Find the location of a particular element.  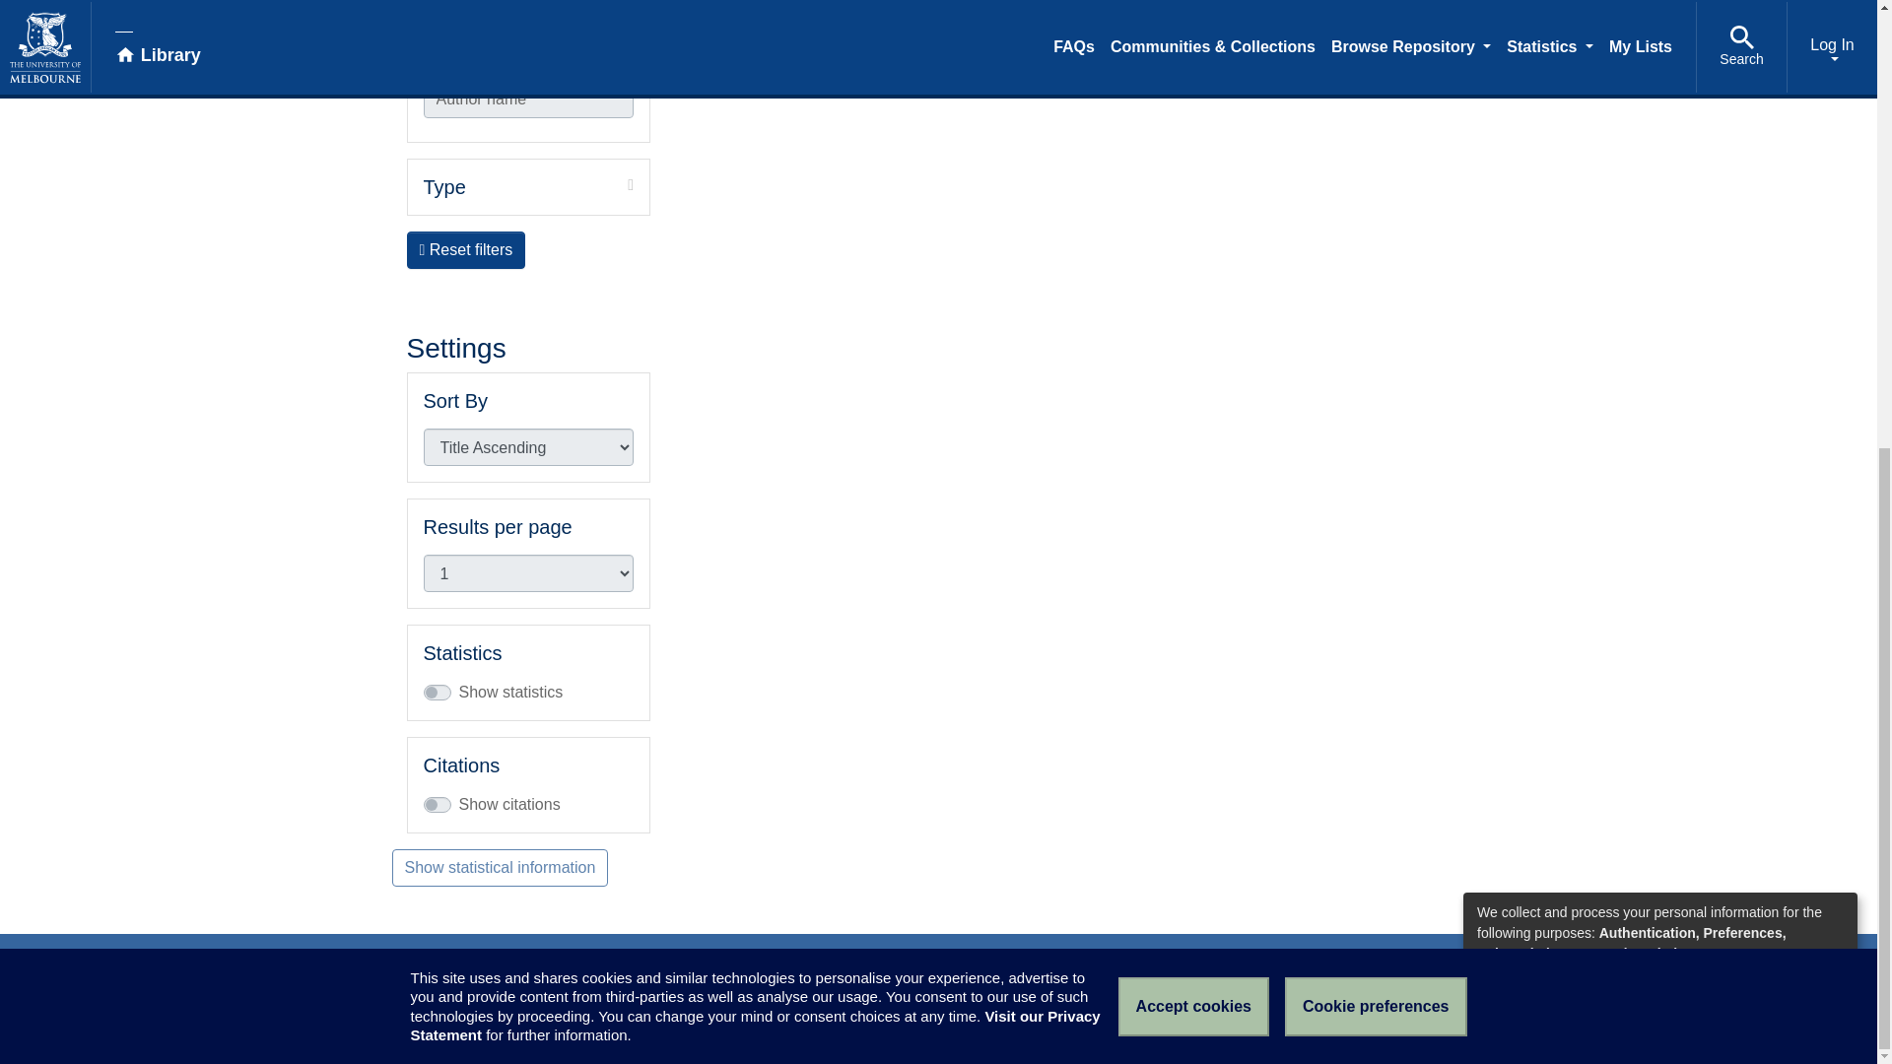

Flore, Marie May is located at coordinates (430, 35).